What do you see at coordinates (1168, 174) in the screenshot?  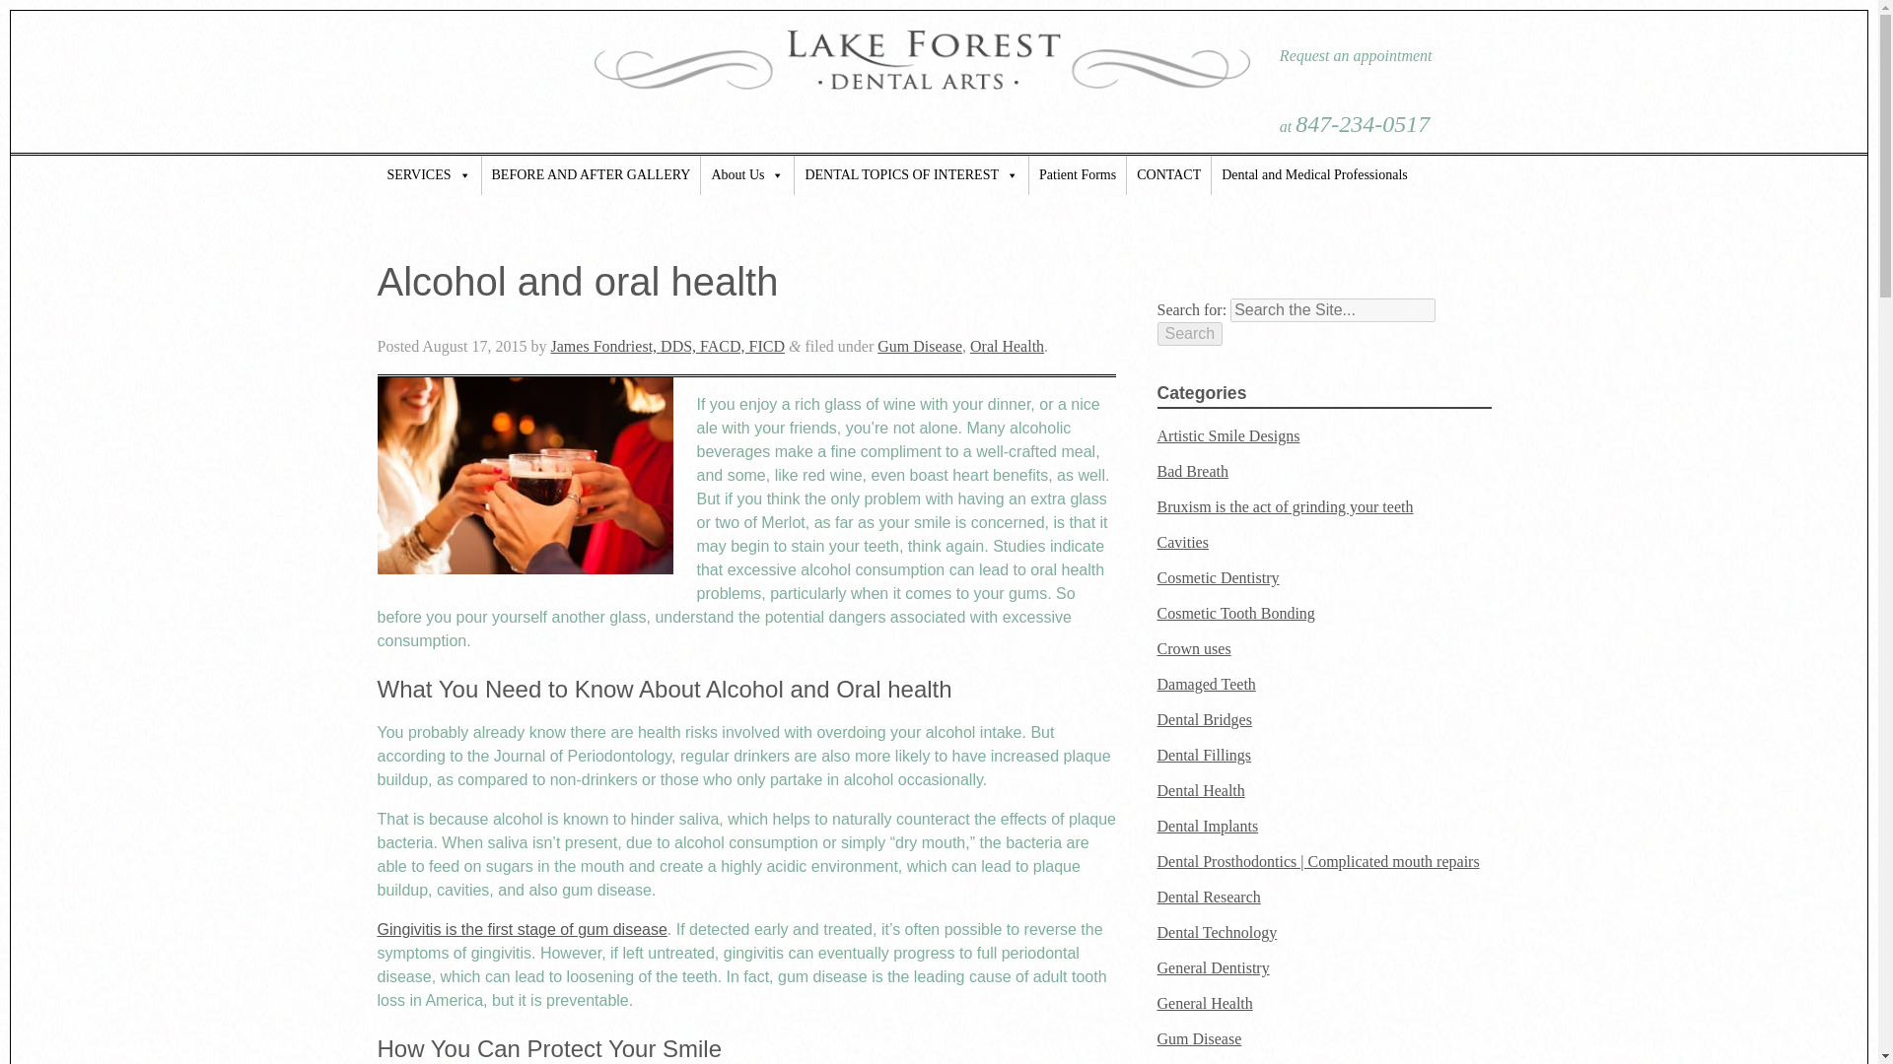 I see `CONTACT` at bounding box center [1168, 174].